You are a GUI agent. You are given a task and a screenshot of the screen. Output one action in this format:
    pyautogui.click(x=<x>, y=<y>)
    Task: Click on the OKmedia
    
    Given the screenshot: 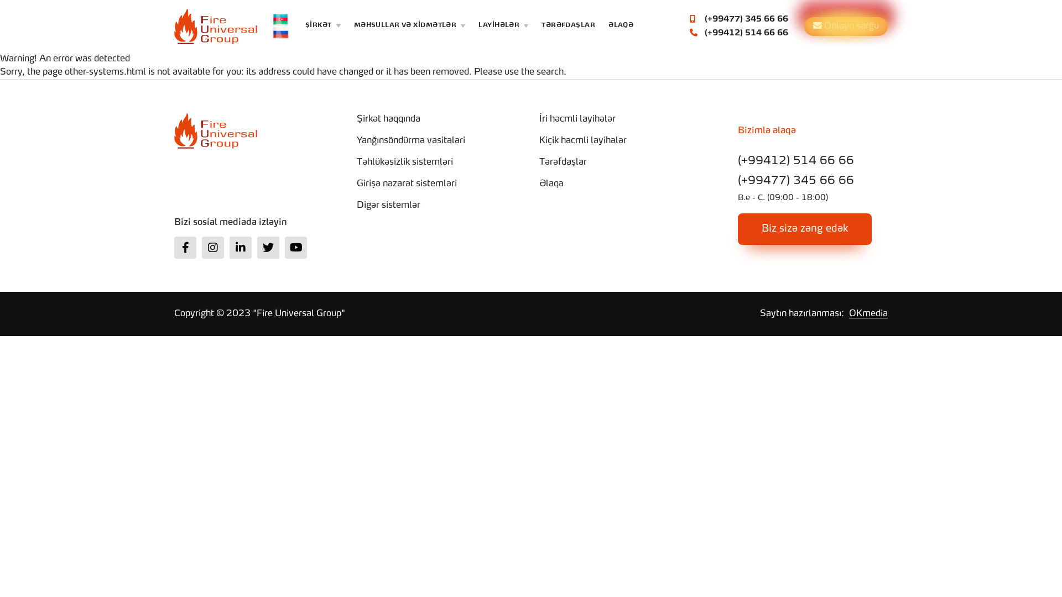 What is the action you would take?
    pyautogui.click(x=868, y=314)
    